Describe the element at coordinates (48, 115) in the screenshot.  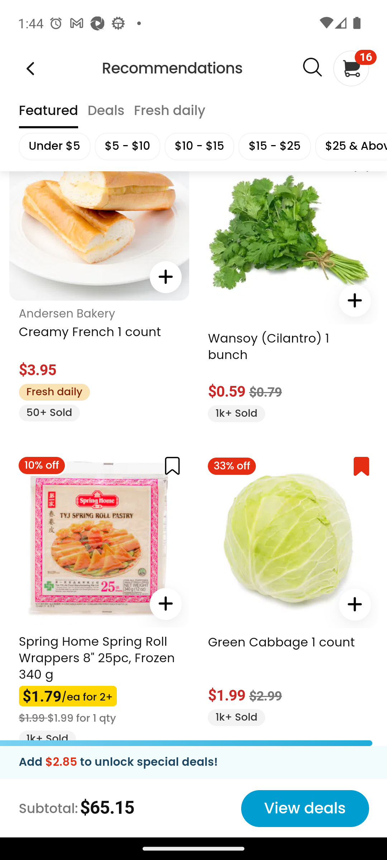
I see `Featured` at that location.